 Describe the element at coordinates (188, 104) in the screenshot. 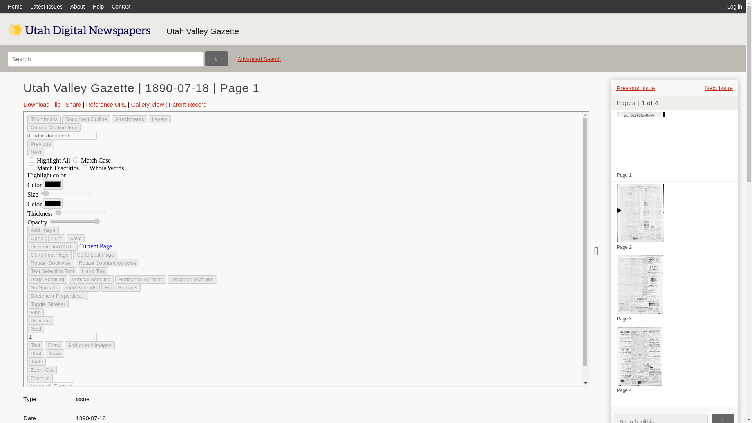

I see `Parent Record` at that location.